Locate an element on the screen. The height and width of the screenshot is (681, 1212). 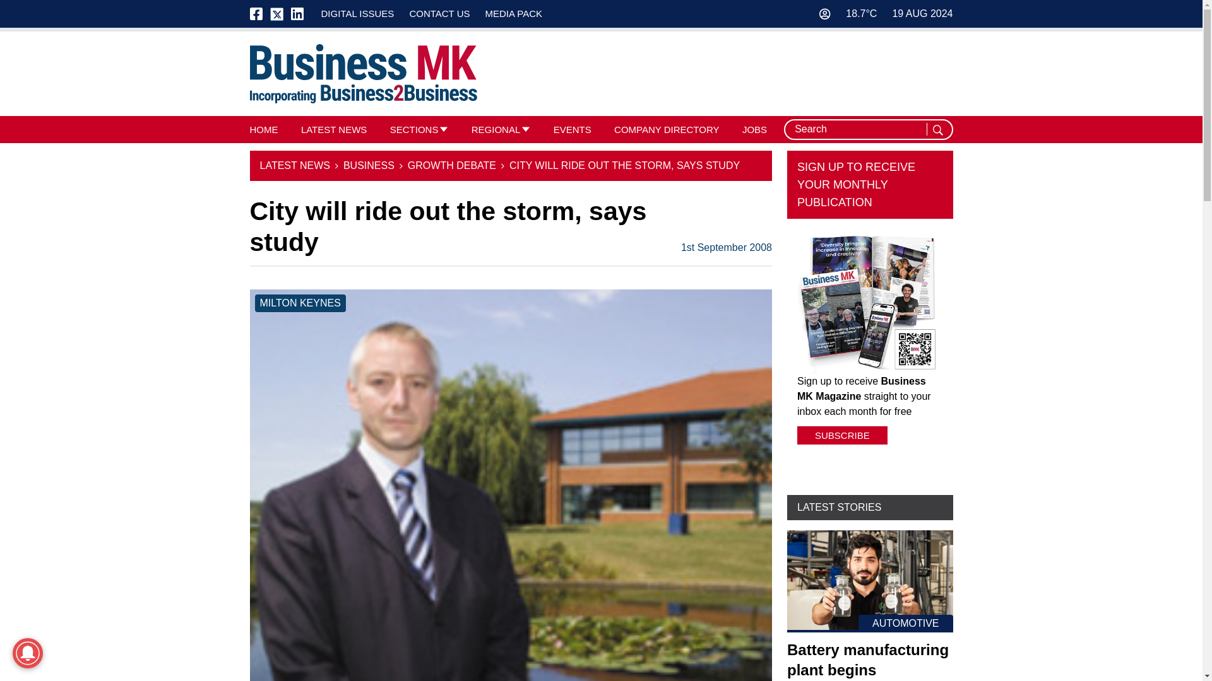
Search is located at coordinates (939, 130).